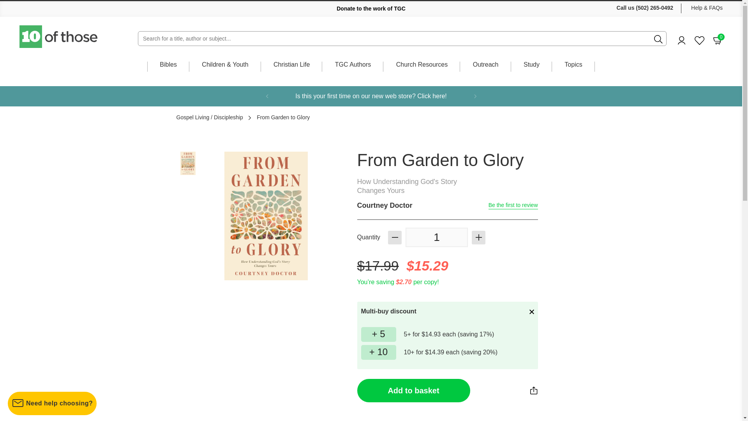 The image size is (748, 421). What do you see at coordinates (371, 9) in the screenshot?
I see `Submit the search query.` at bounding box center [371, 9].